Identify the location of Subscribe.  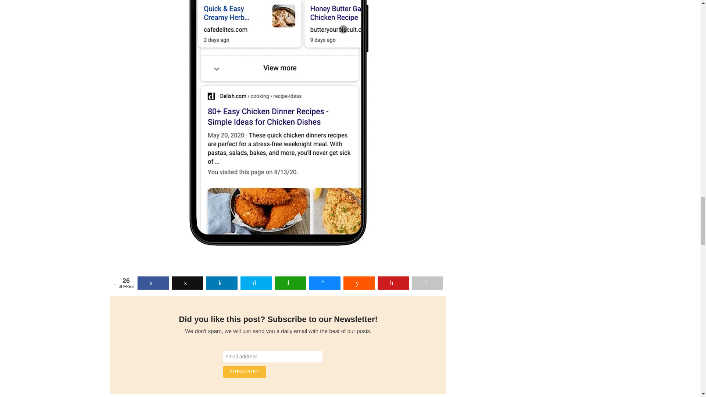
(245, 372).